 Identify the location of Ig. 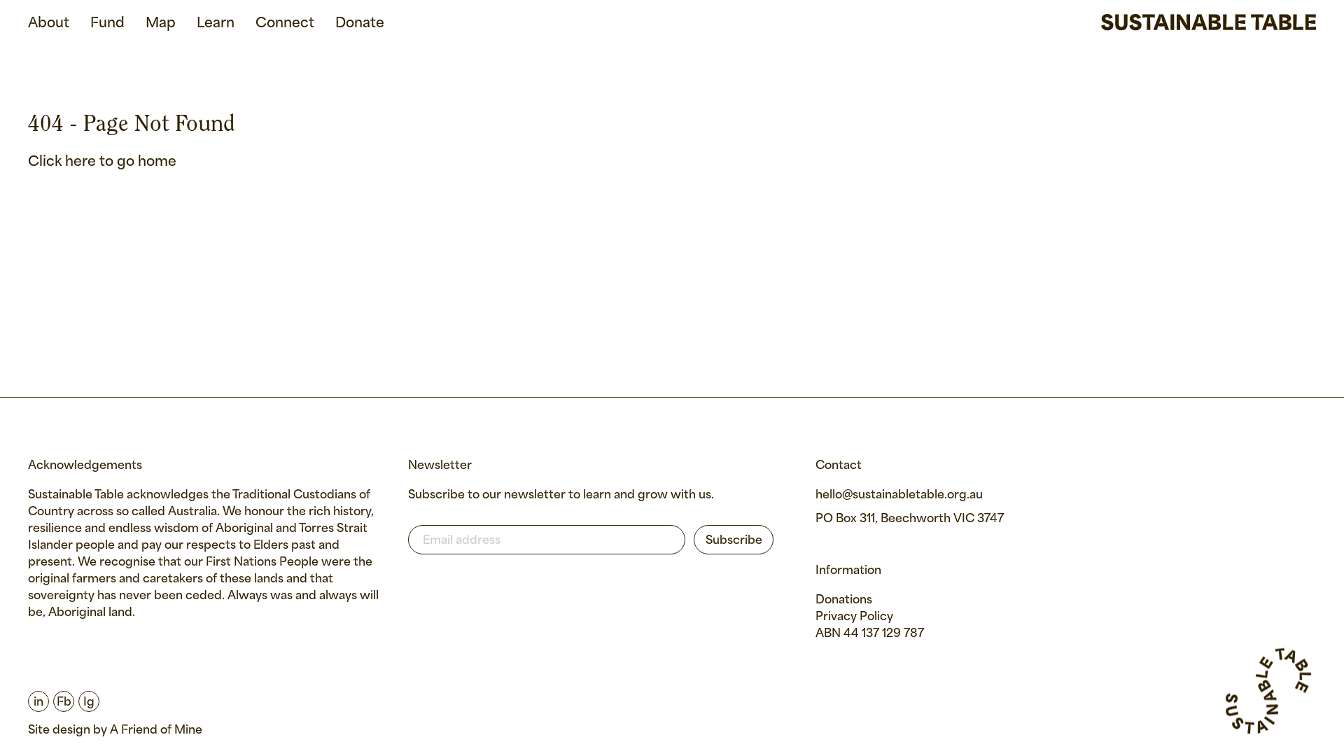
(87, 701).